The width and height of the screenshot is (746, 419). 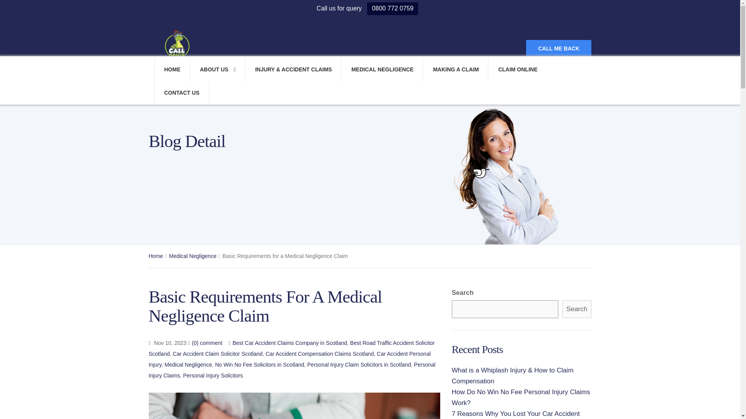 What do you see at coordinates (218, 354) in the screenshot?
I see `Car Accident Claim Solicitor Scotland` at bounding box center [218, 354].